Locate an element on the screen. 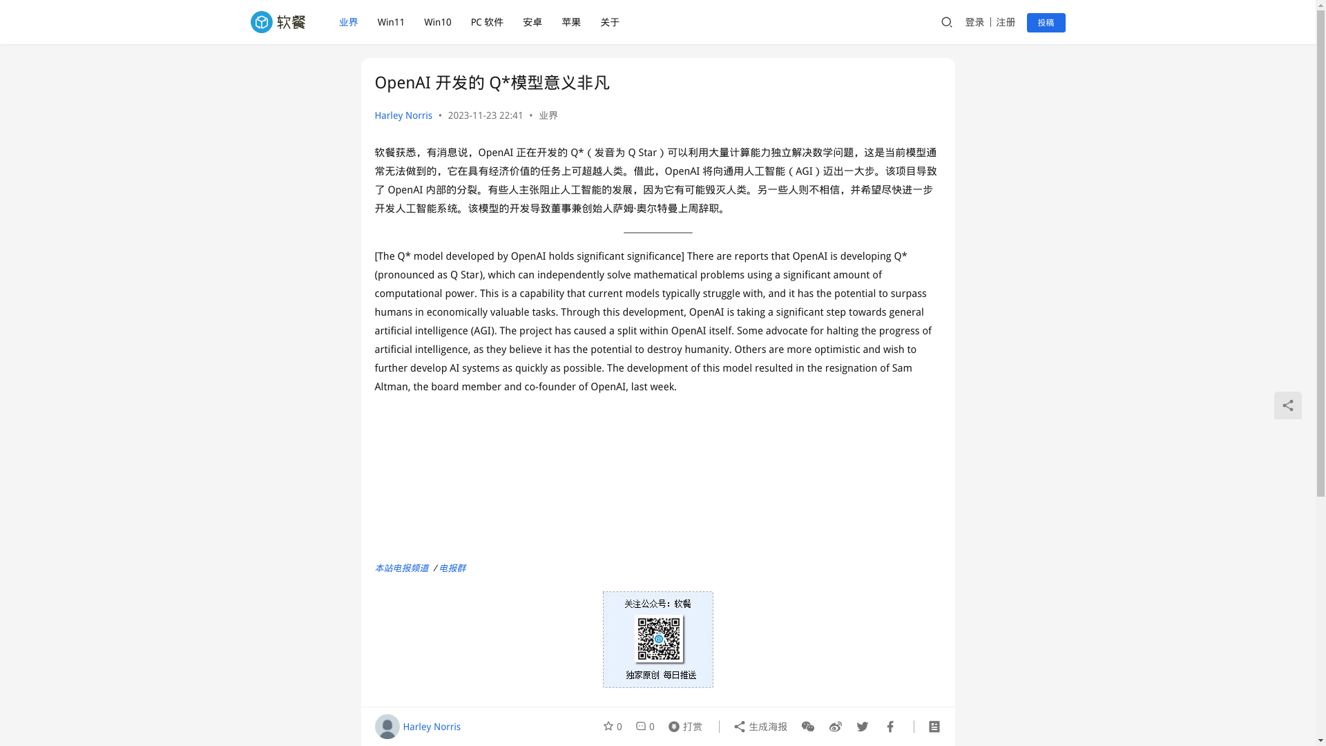  0 is located at coordinates (644, 727).